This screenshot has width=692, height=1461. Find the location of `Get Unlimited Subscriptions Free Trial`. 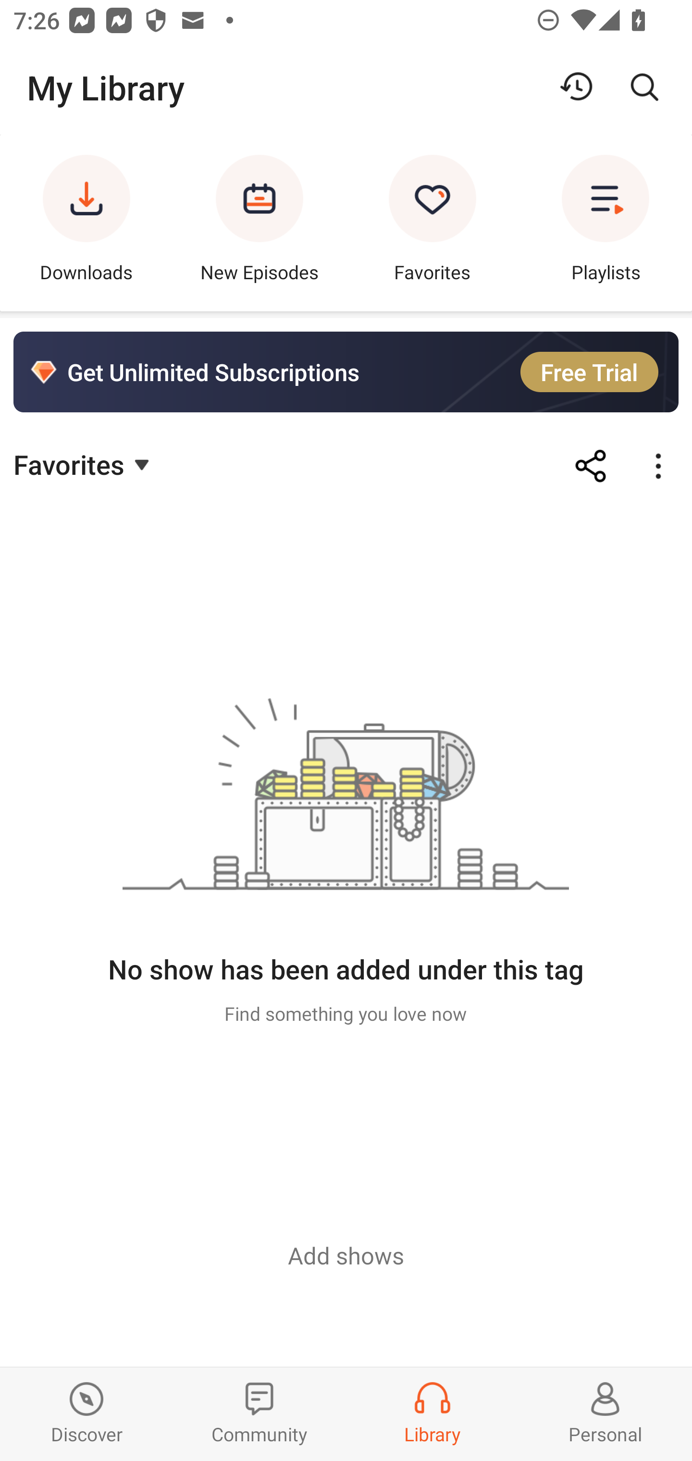

Get Unlimited Subscriptions Free Trial is located at coordinates (346, 372).